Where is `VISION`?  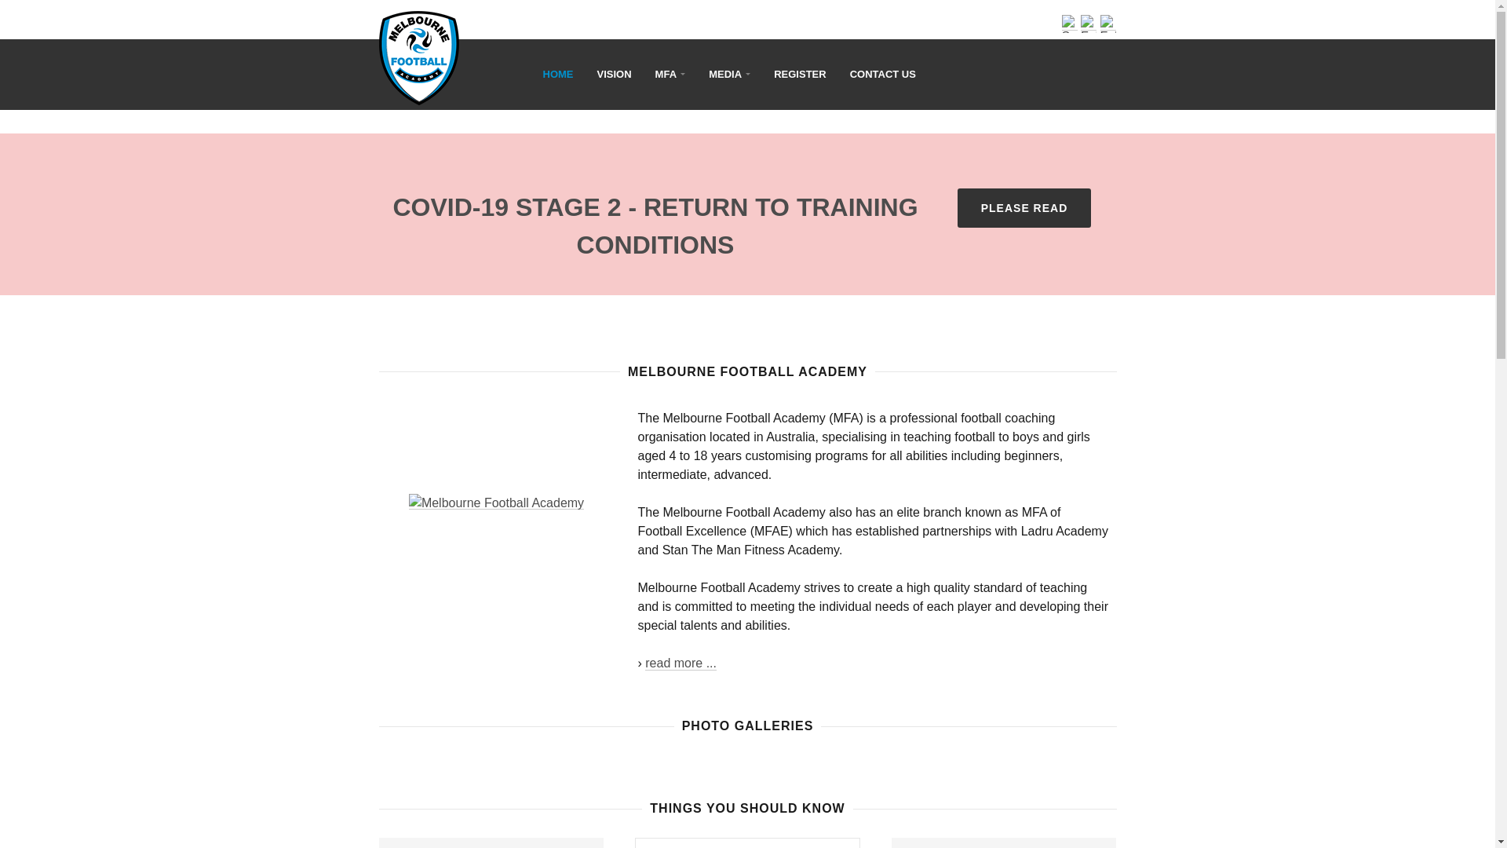
VISION is located at coordinates (615, 75).